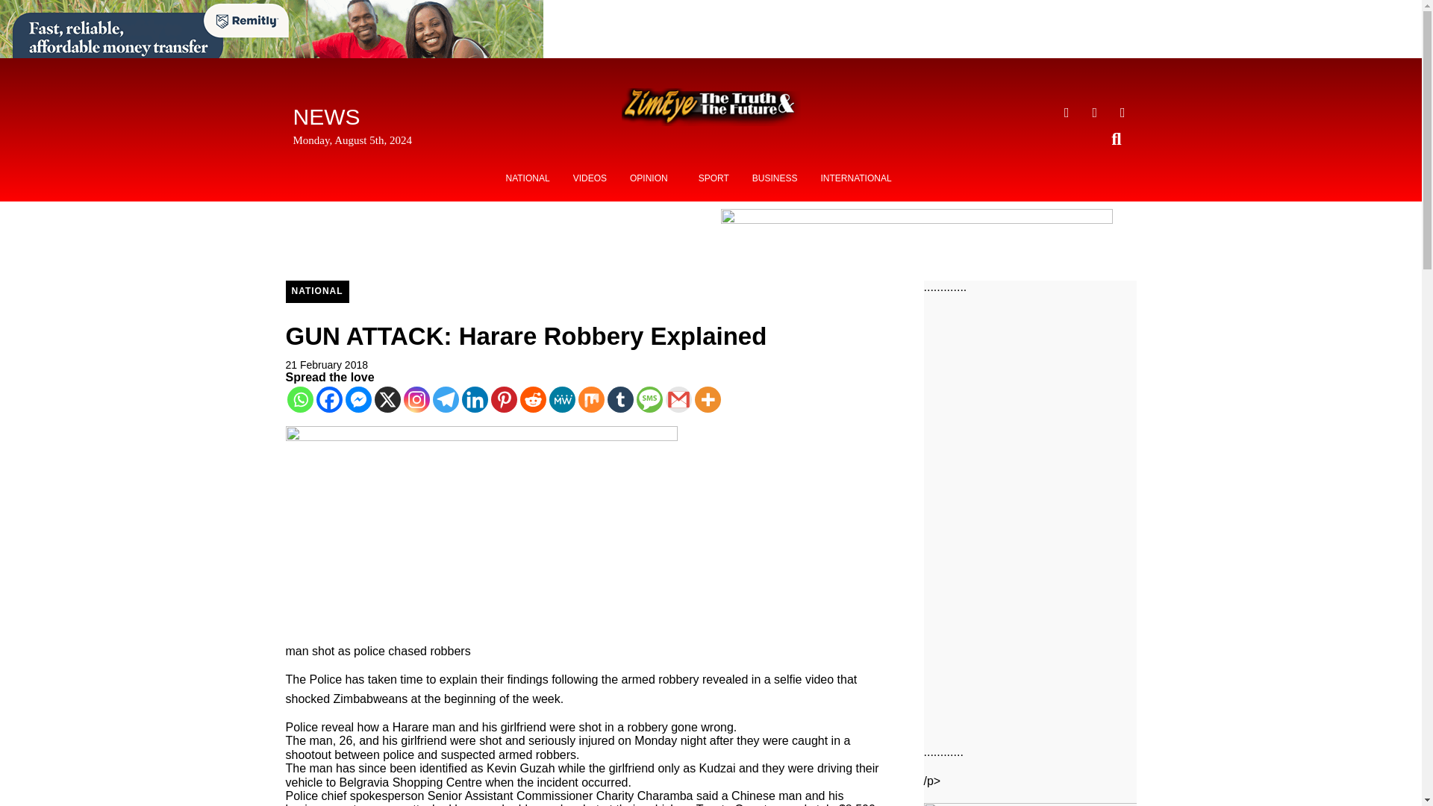 This screenshot has width=1433, height=806. I want to click on SPORT, so click(714, 178).